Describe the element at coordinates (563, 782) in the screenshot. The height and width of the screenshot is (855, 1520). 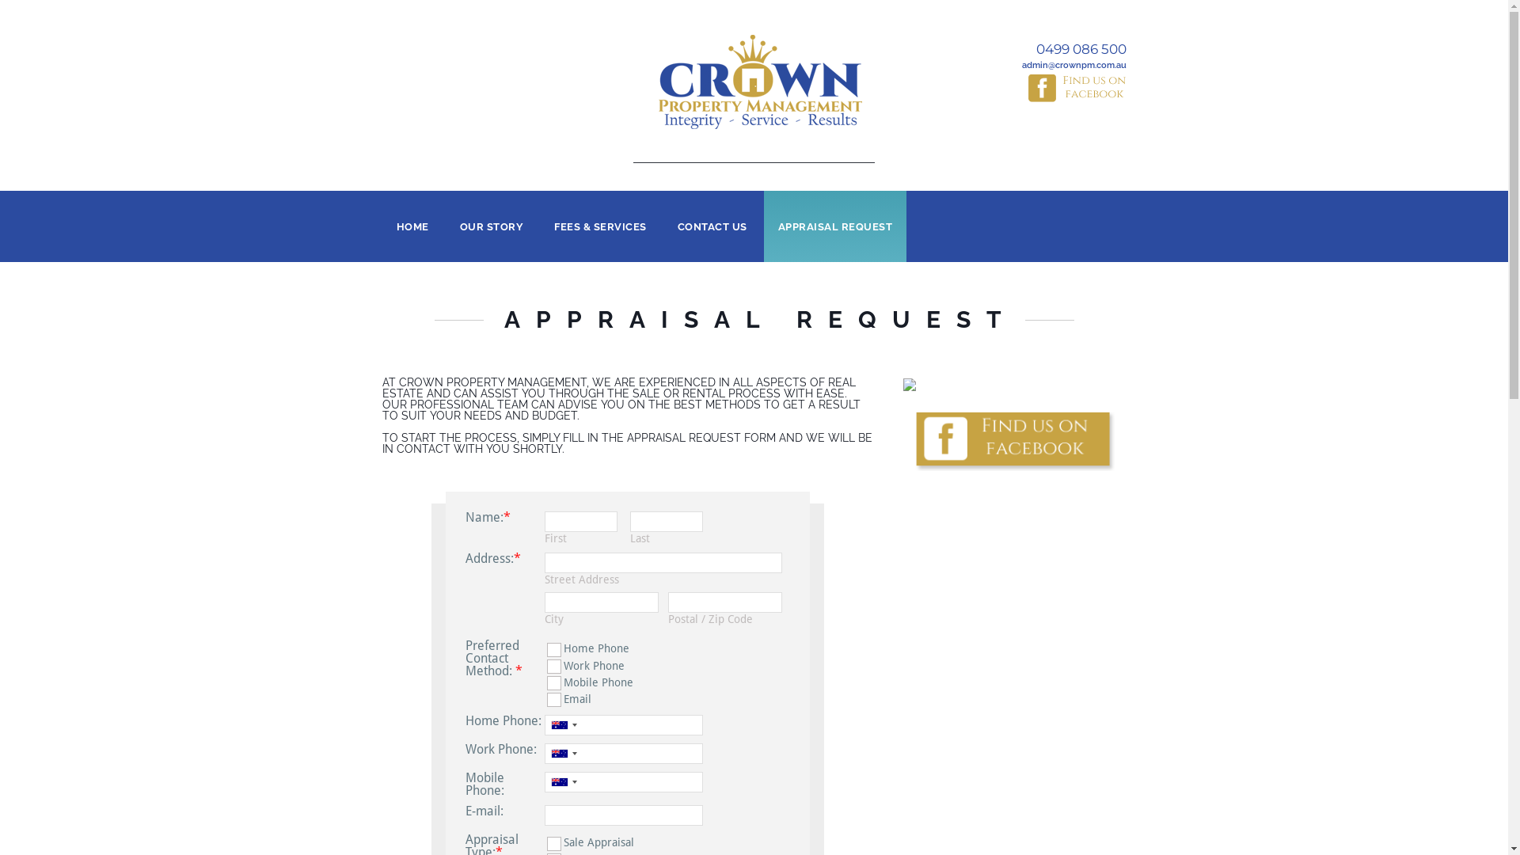
I see `Australia: +61` at that location.